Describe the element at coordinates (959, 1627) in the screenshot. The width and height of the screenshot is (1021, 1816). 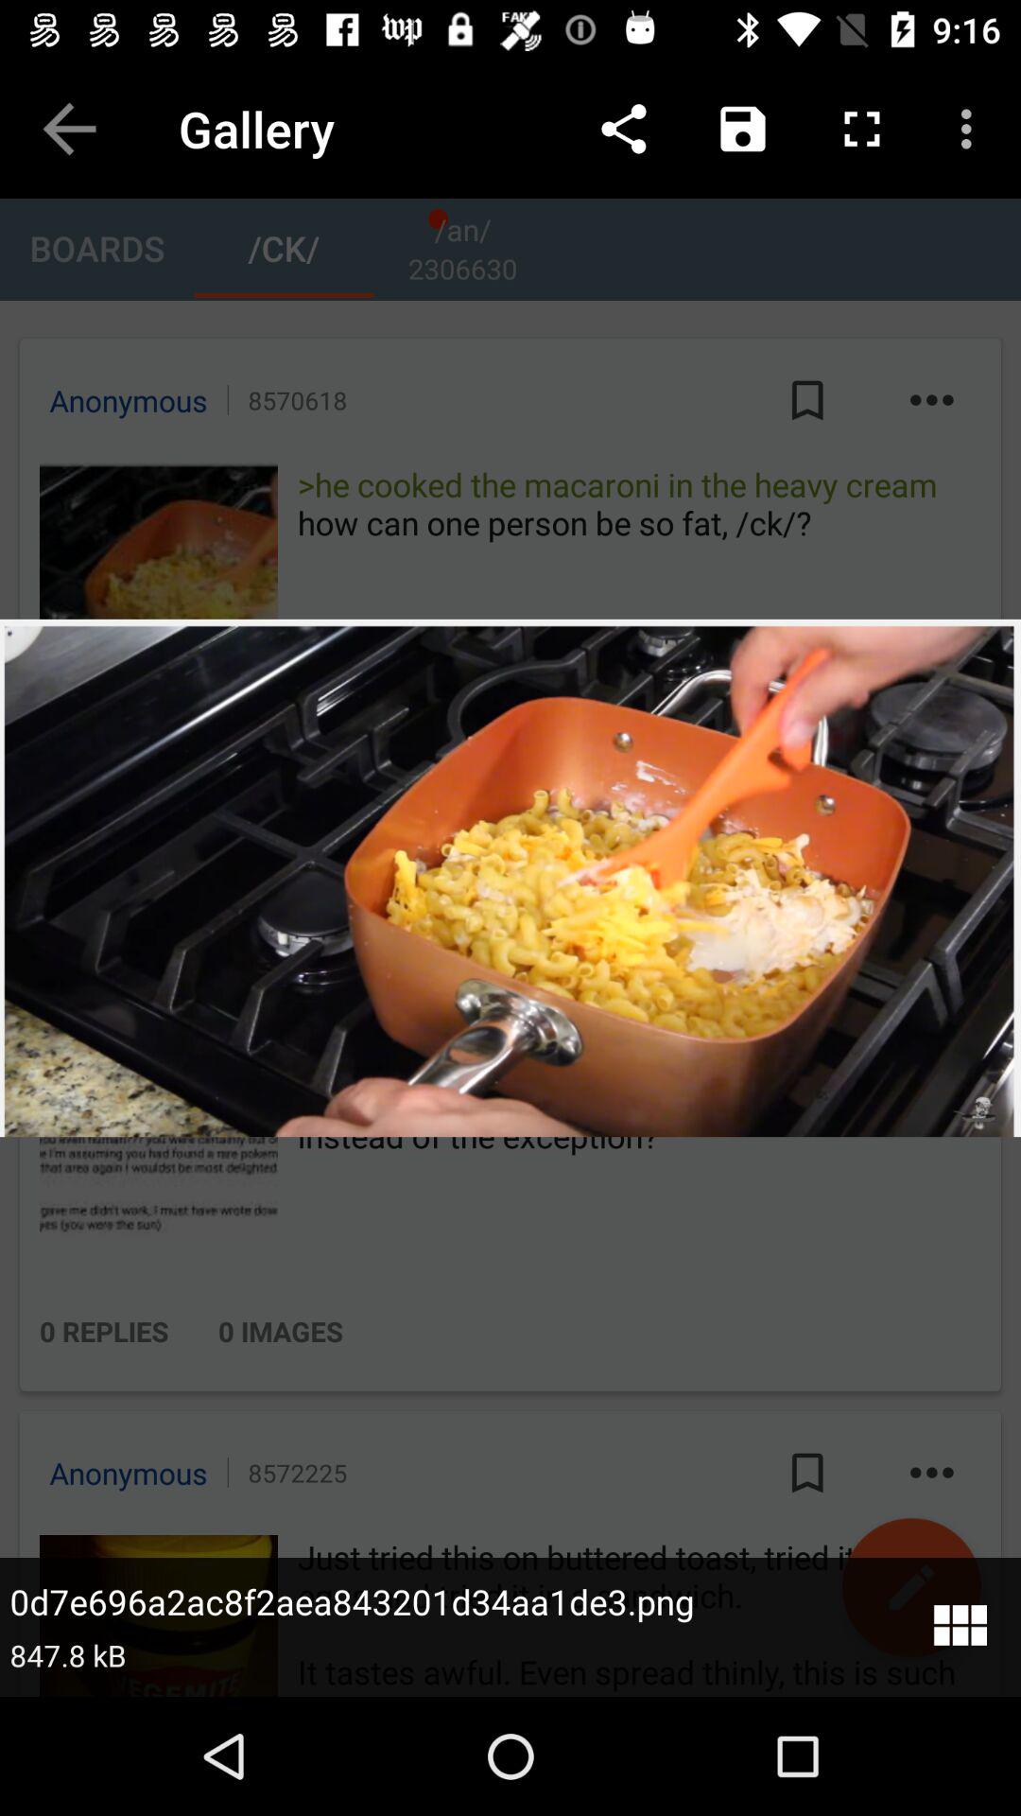
I see `menu` at that location.